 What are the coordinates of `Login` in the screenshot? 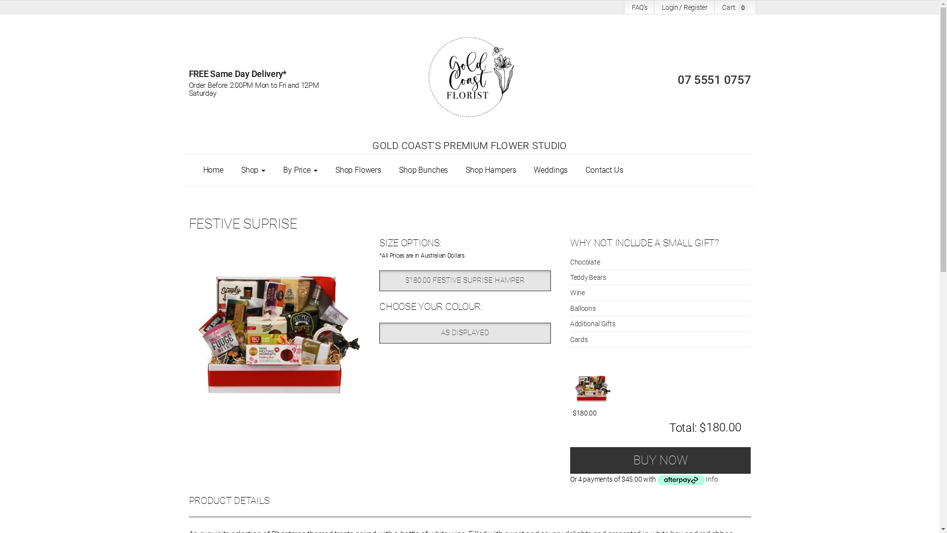 It's located at (670, 7).